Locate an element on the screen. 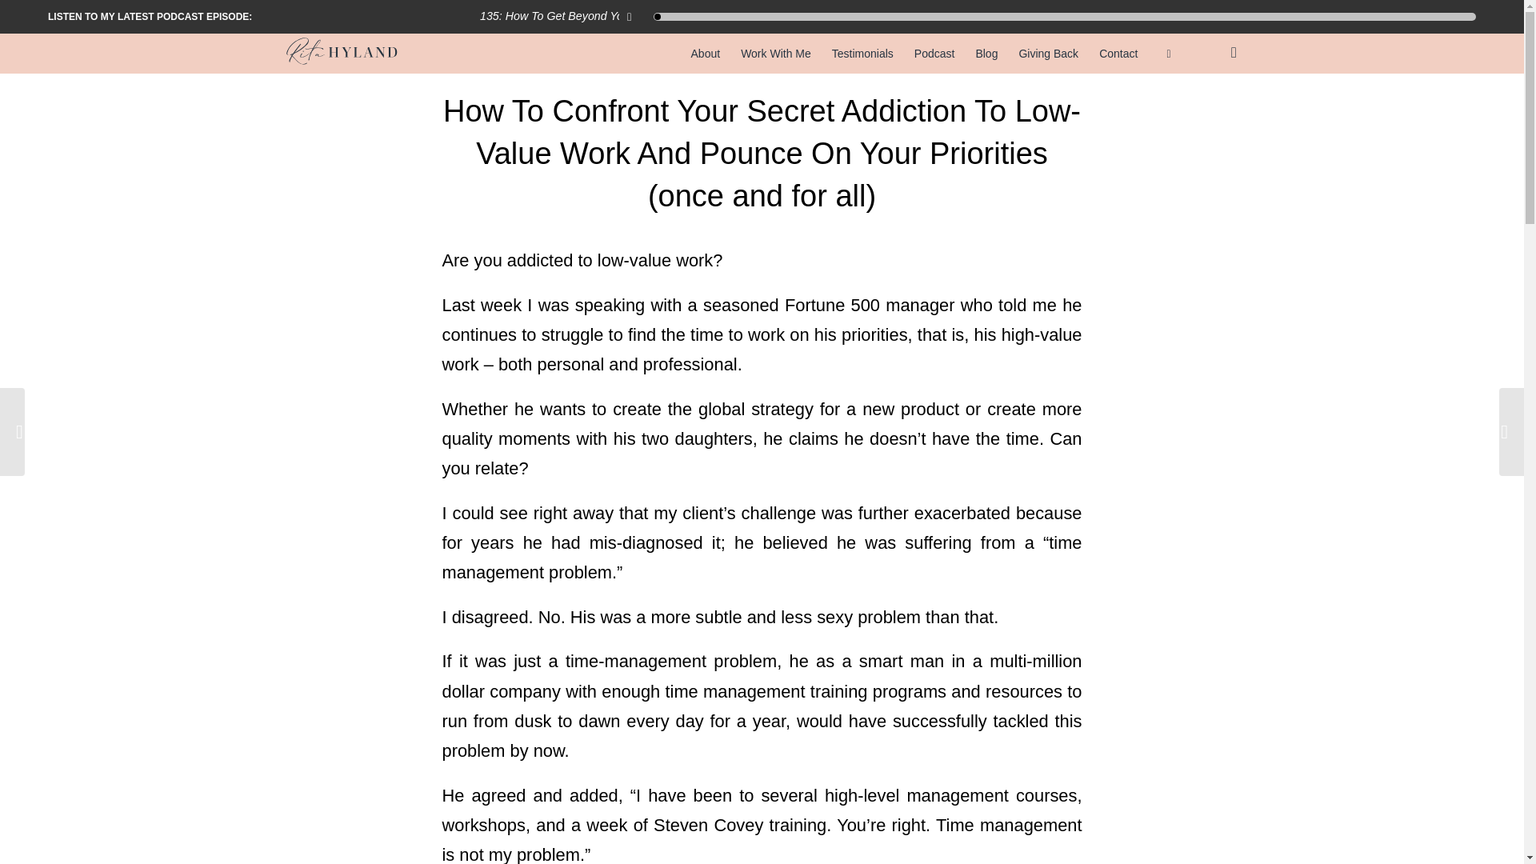  Podcast is located at coordinates (934, 53).